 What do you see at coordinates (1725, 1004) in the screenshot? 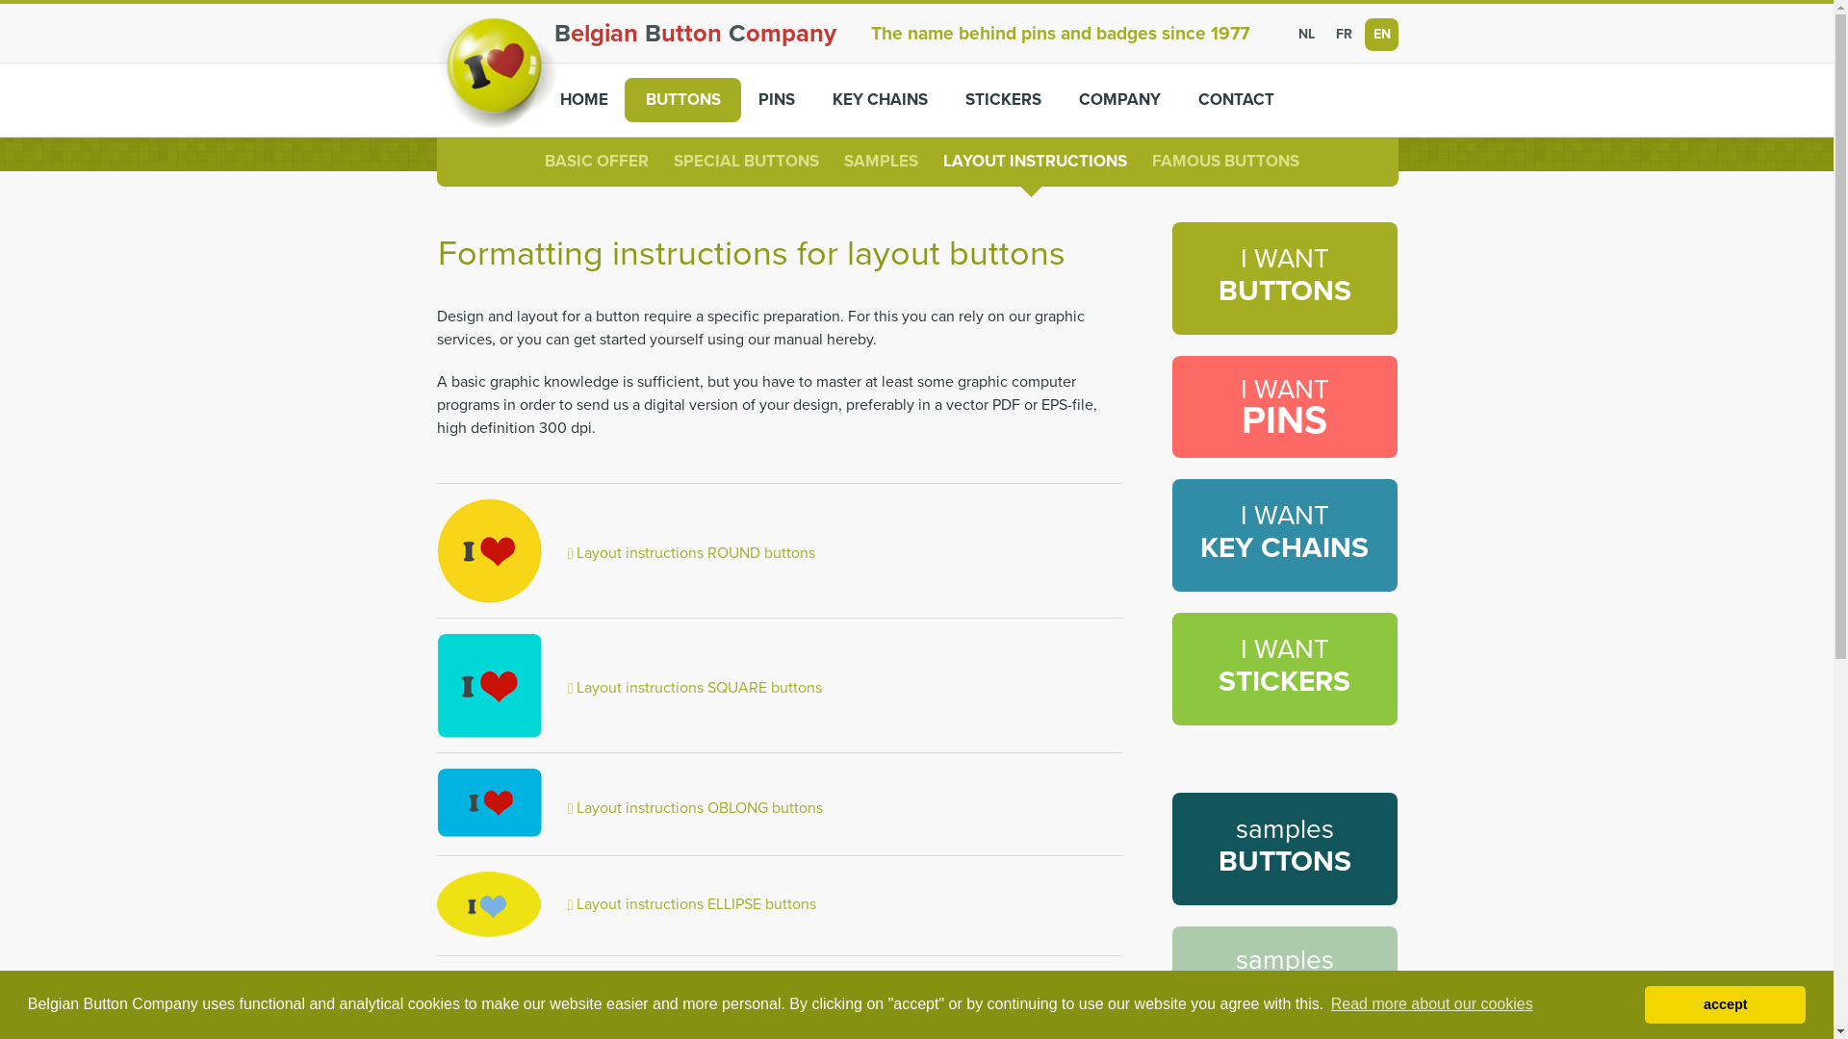
I see `accept` at bounding box center [1725, 1004].